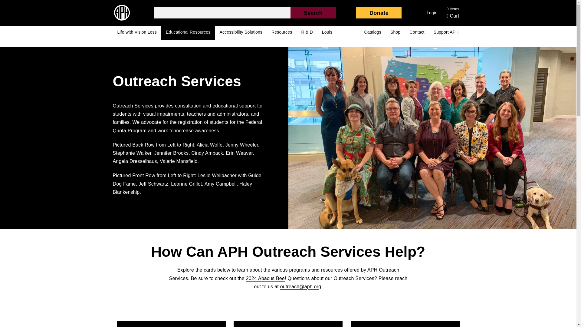  I want to click on Login, so click(432, 13).